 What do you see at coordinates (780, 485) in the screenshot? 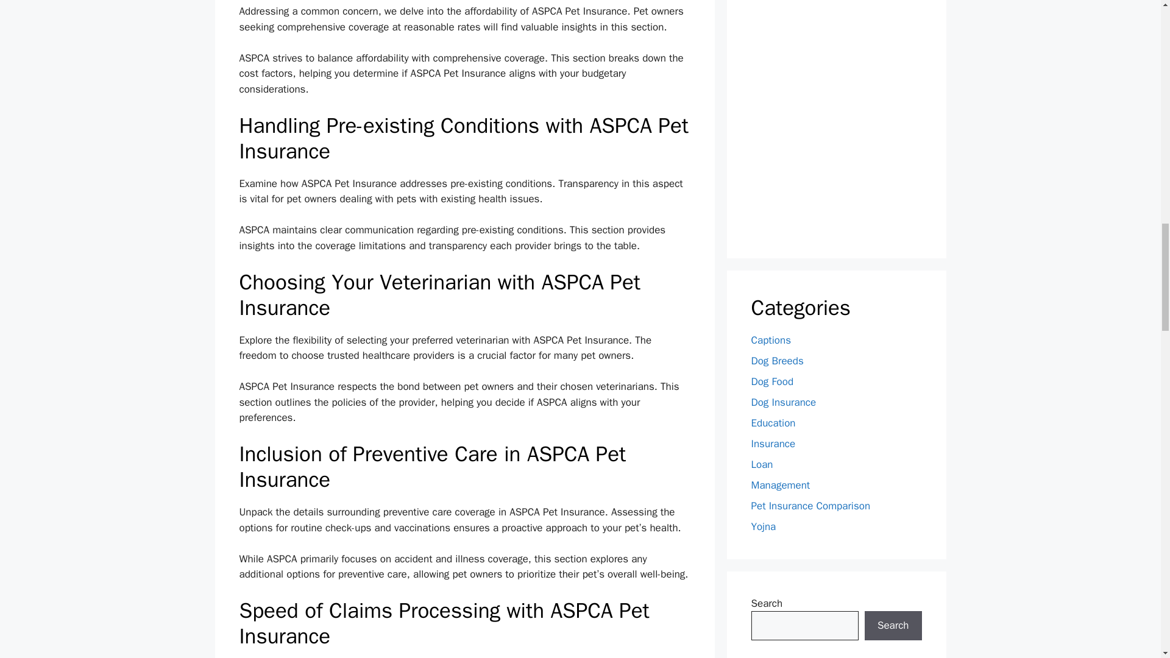
I see `Management` at bounding box center [780, 485].